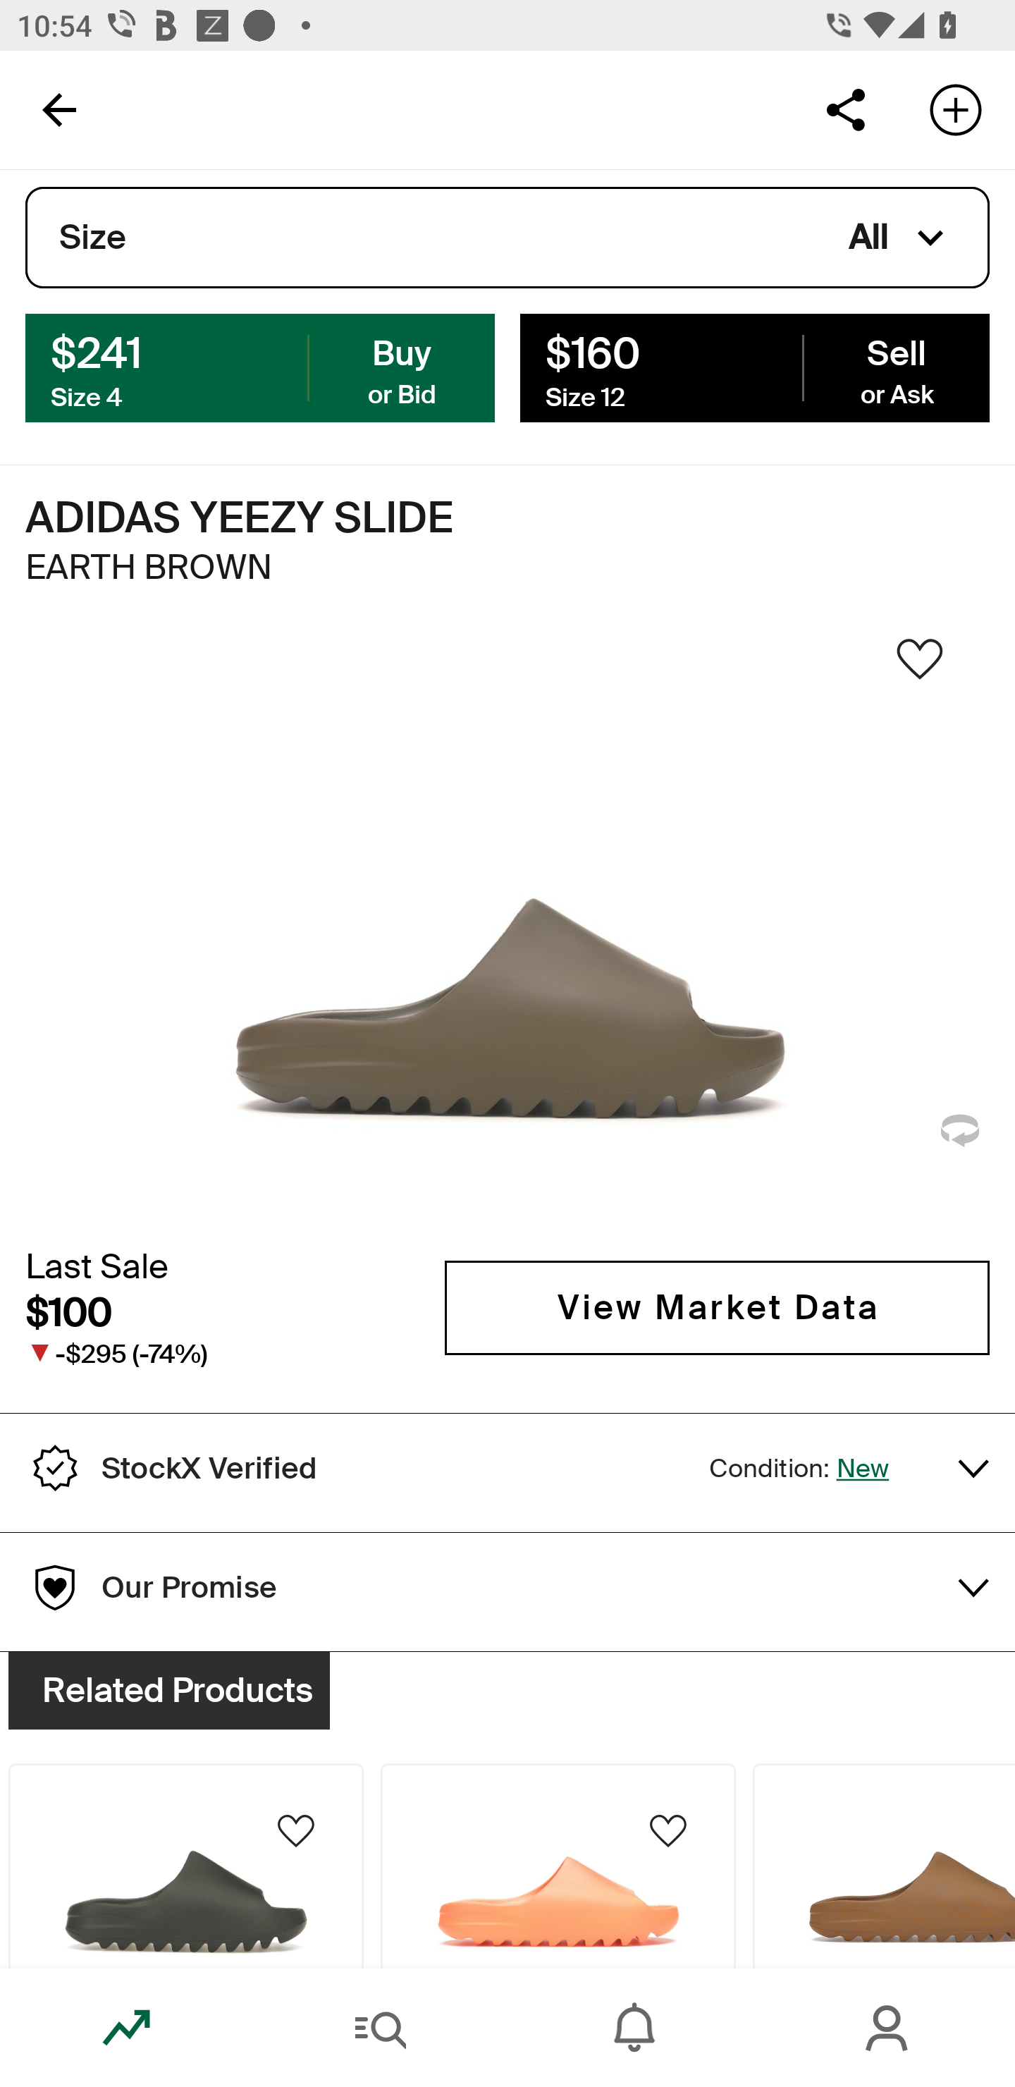  What do you see at coordinates (558, 1866) in the screenshot?
I see `Product Image` at bounding box center [558, 1866].